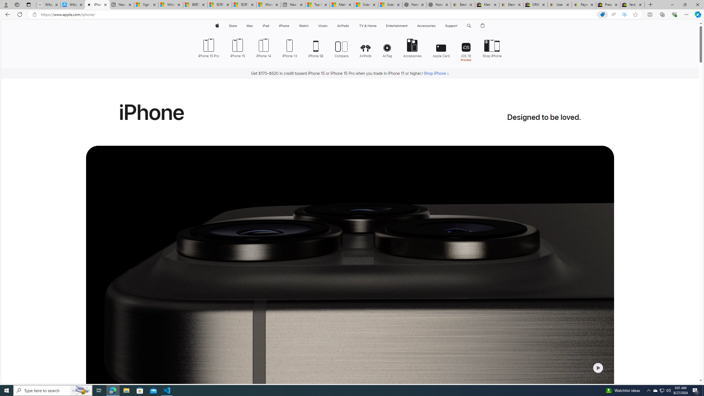 The height and width of the screenshot is (396, 704). Describe the element at coordinates (284, 26) in the screenshot. I see `iPhone` at that location.